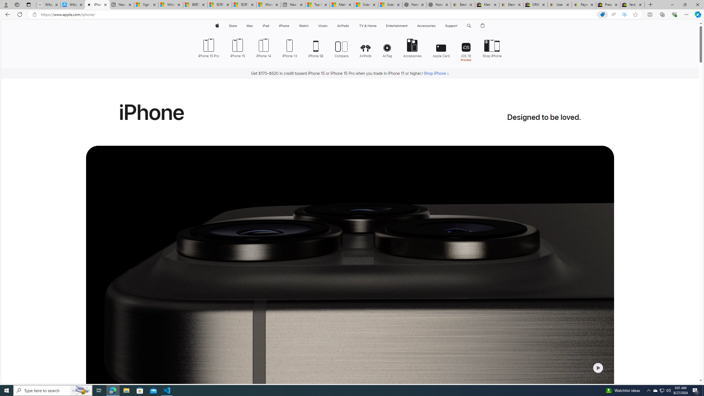 The height and width of the screenshot is (396, 704). Describe the element at coordinates (284, 26) in the screenshot. I see `iPhone` at that location.